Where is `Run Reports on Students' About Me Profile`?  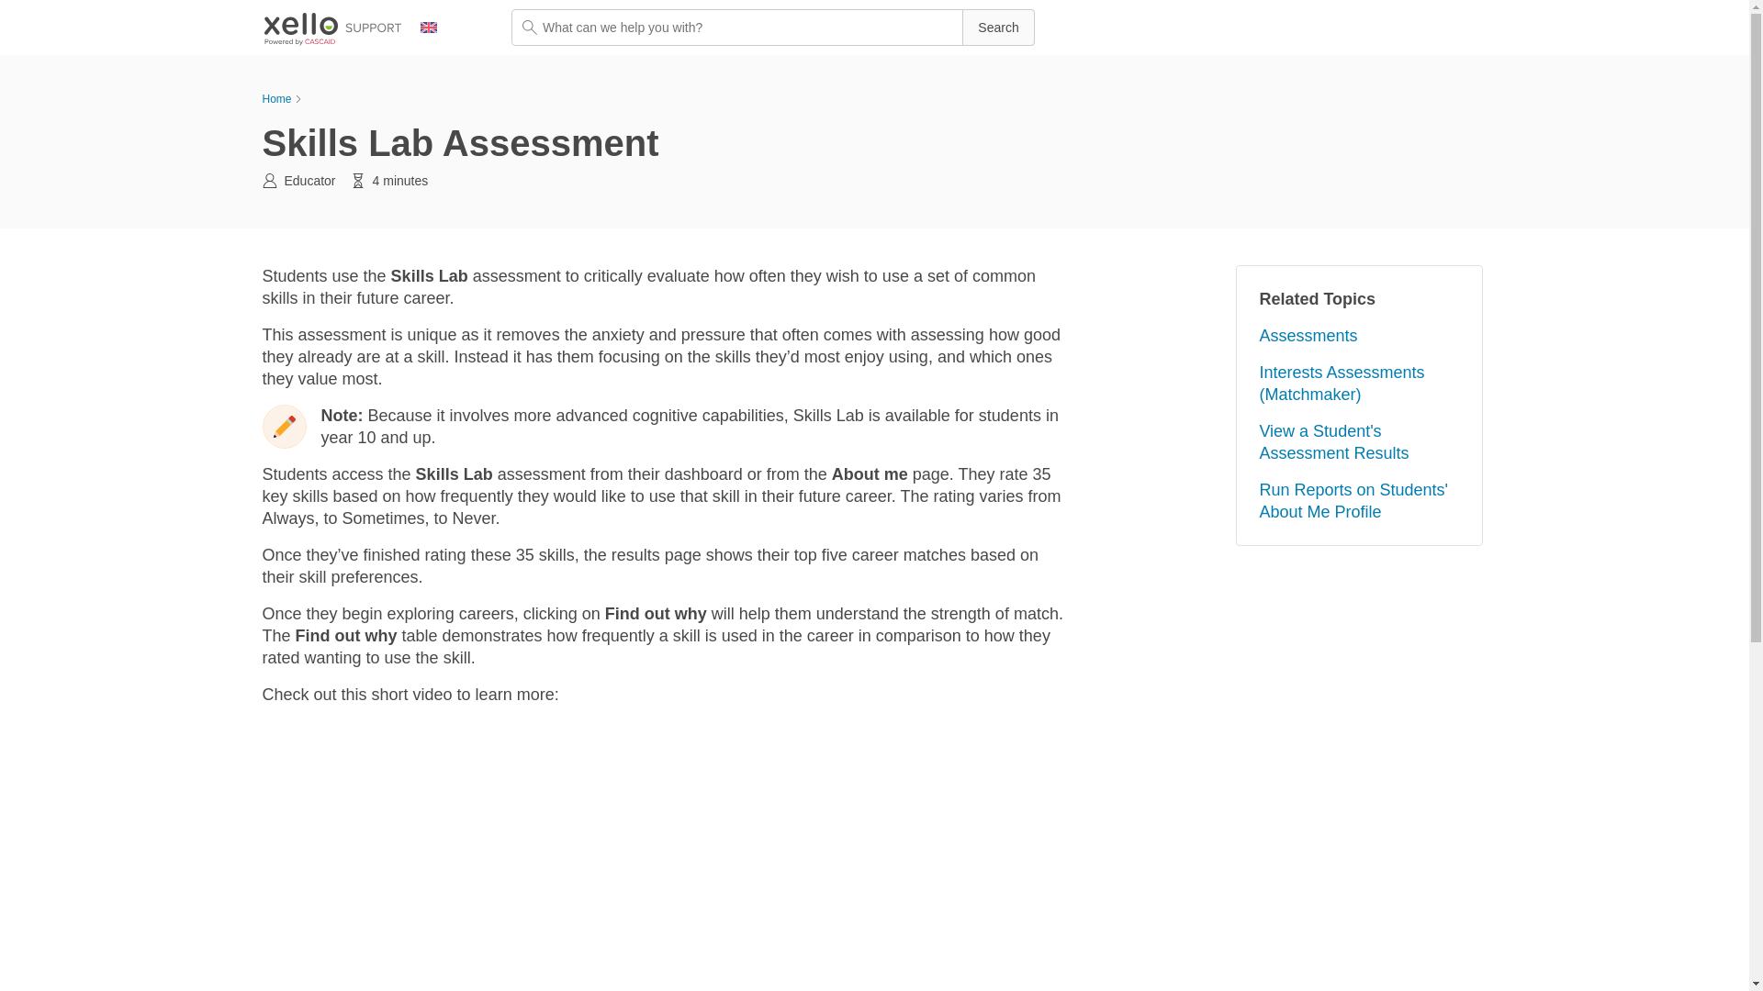 Run Reports on Students' About Me Profile is located at coordinates (1353, 501).